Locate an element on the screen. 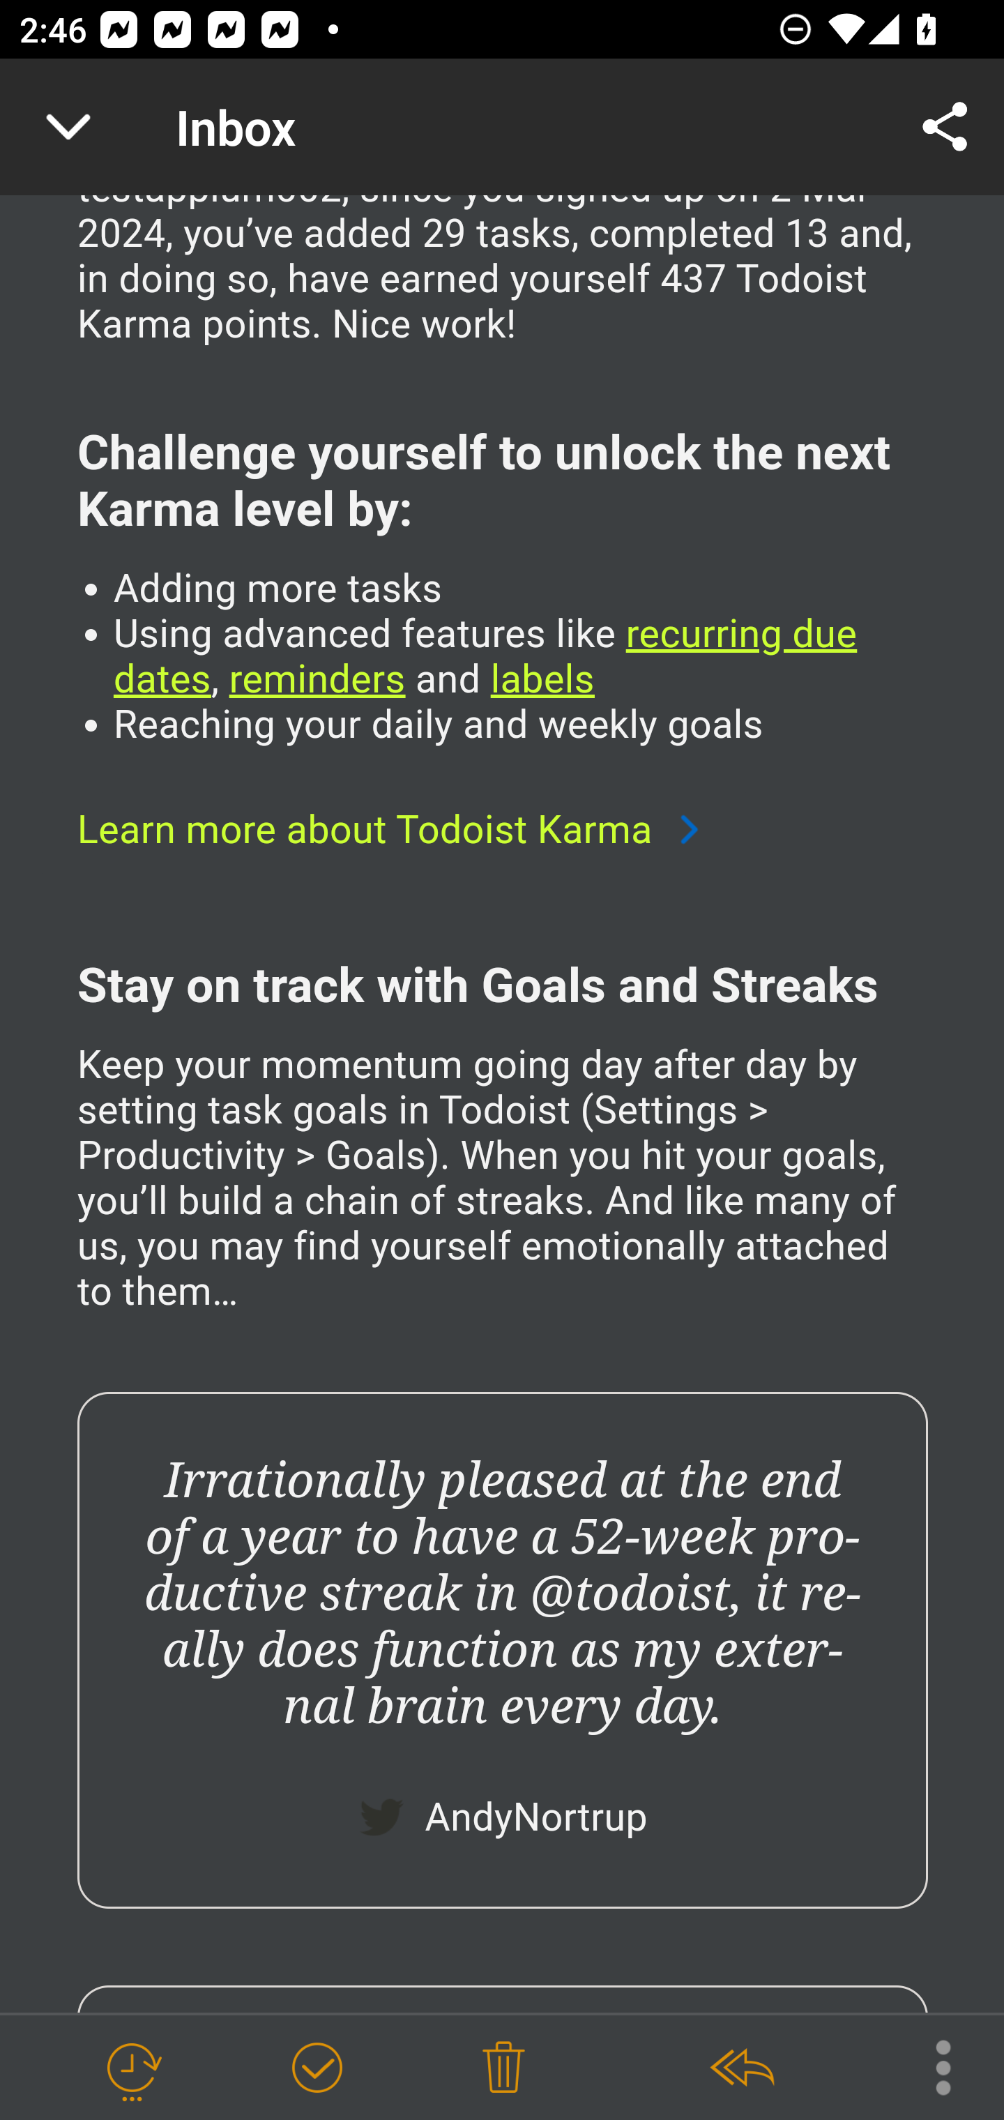  More Options is located at coordinates (929, 2066).